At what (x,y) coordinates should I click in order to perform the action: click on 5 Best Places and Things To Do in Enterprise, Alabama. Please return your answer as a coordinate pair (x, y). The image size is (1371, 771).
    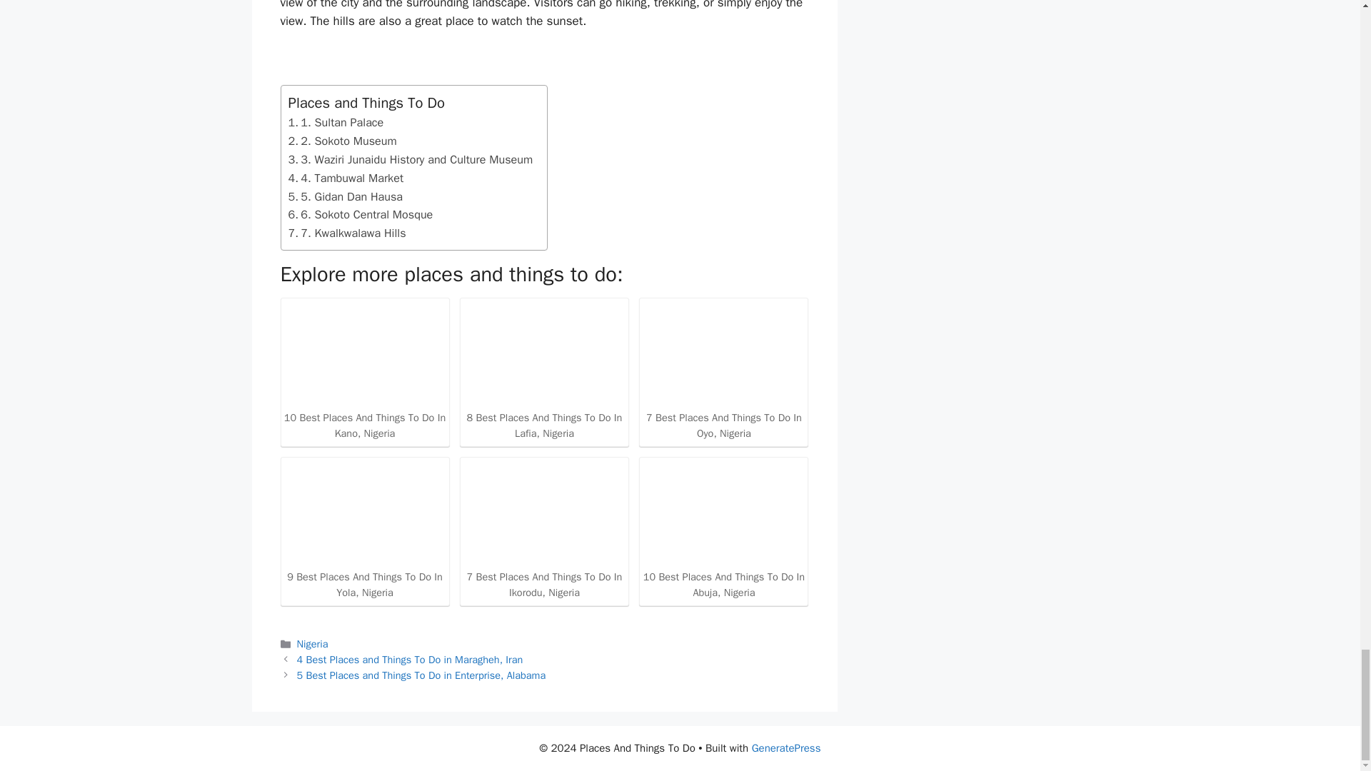
    Looking at the image, I should click on (421, 675).